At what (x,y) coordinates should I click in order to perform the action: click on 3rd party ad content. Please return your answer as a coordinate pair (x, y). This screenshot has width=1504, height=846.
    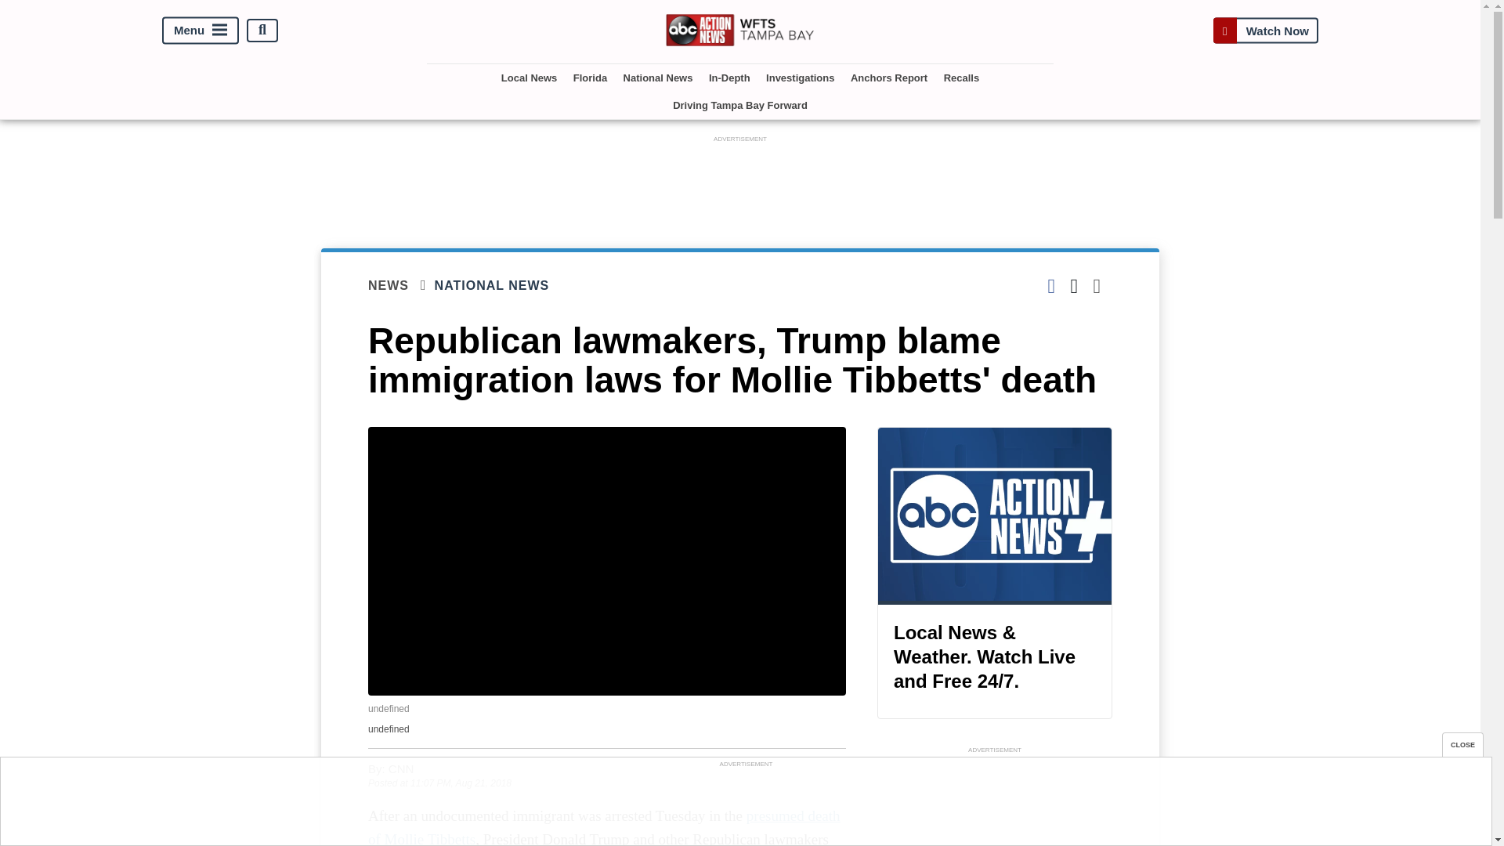
    Looking at the image, I should click on (995, 801).